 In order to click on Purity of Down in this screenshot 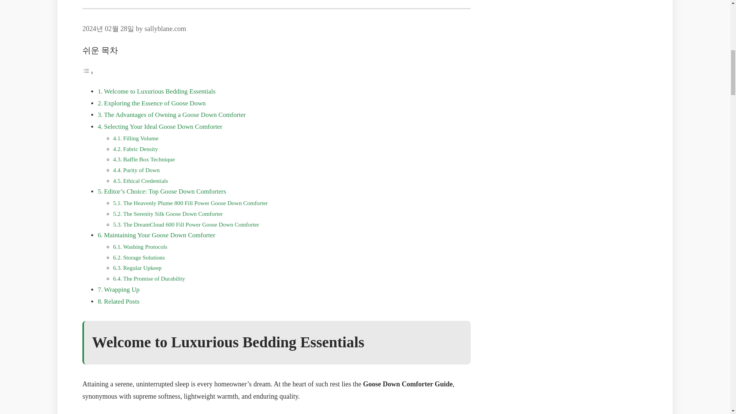, I will do `click(141, 170)`.